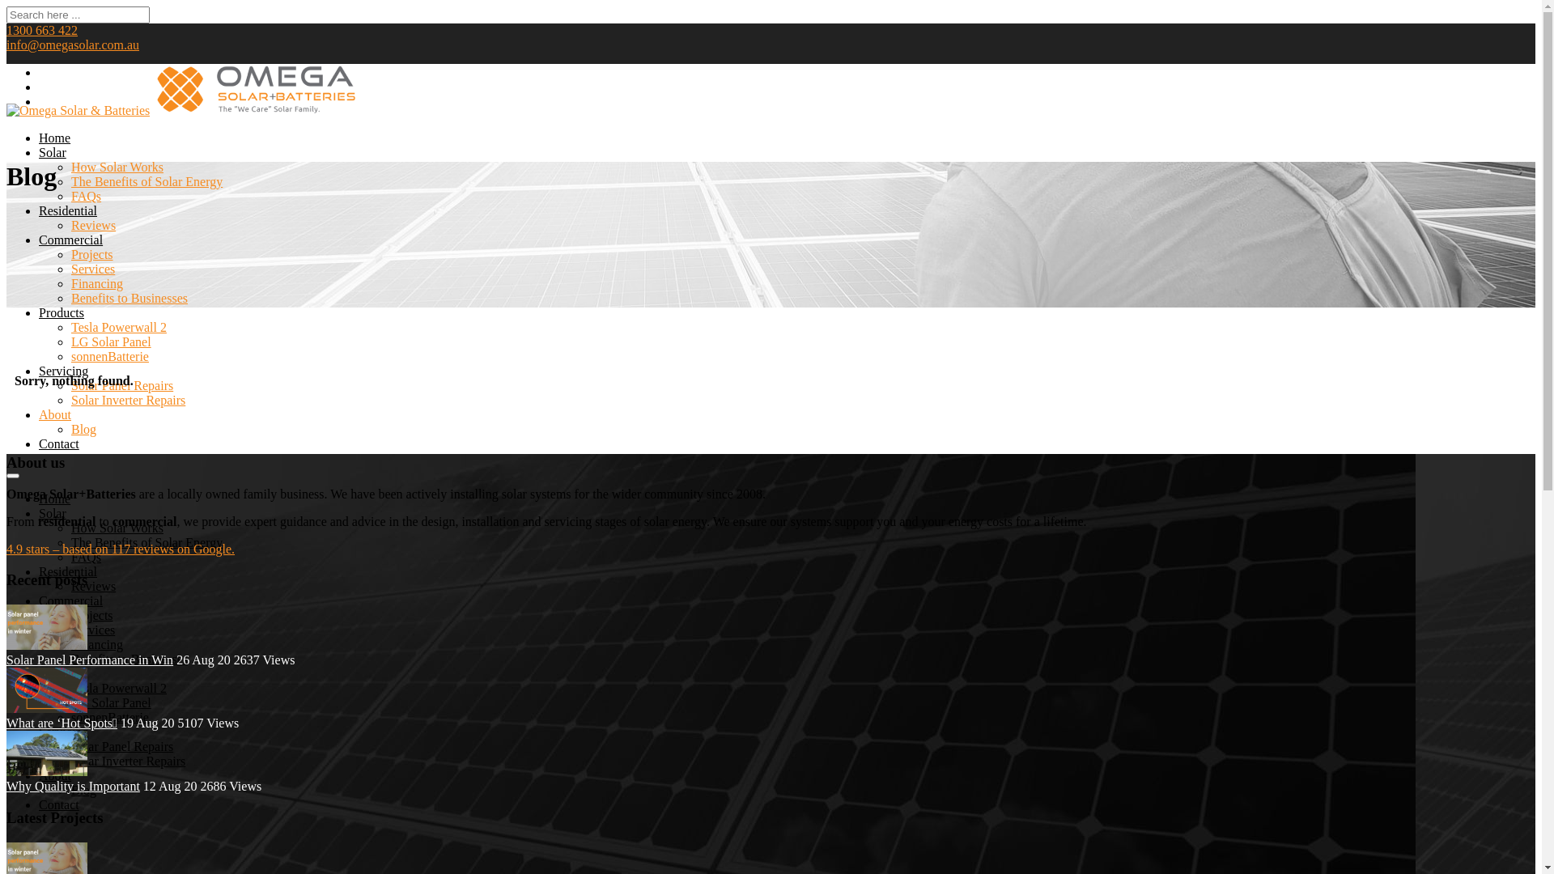 This screenshot has height=874, width=1554. What do you see at coordinates (93, 269) in the screenshot?
I see `Services` at bounding box center [93, 269].